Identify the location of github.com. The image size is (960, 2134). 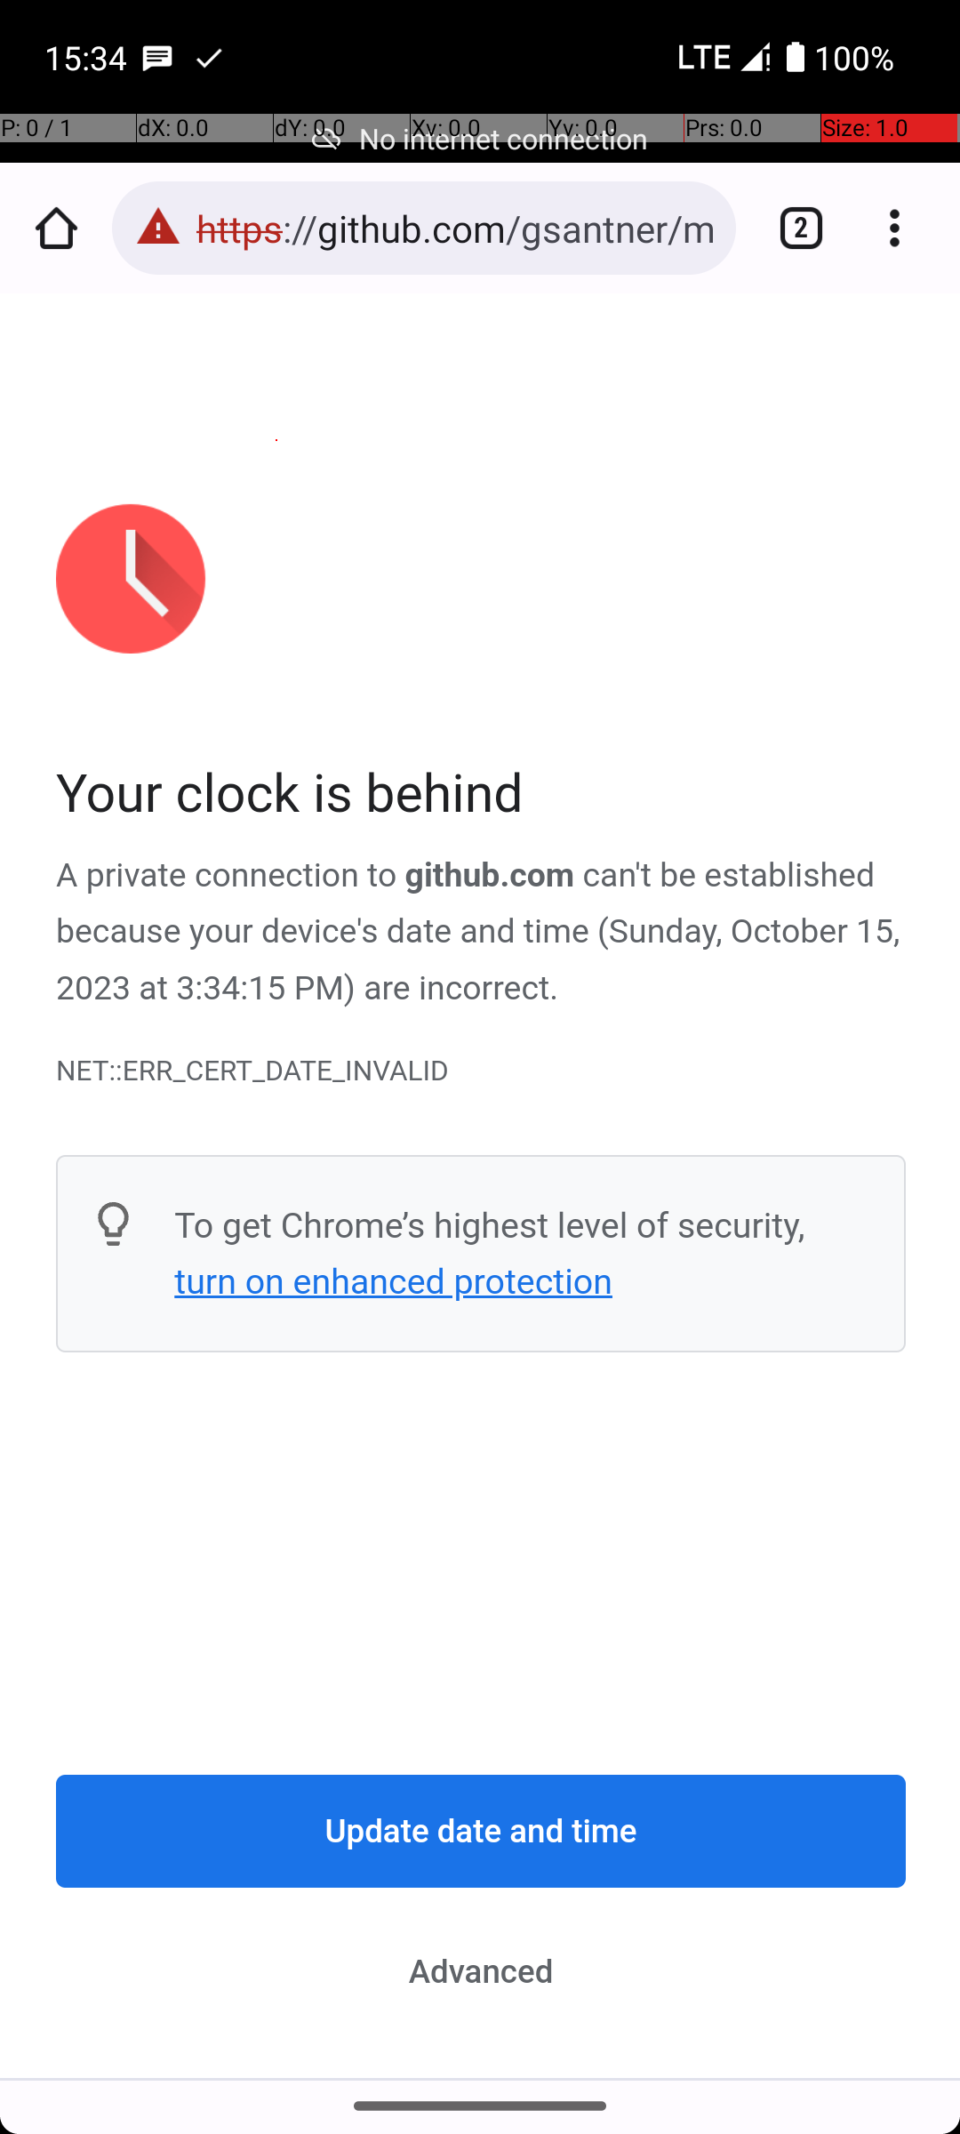
(490, 877).